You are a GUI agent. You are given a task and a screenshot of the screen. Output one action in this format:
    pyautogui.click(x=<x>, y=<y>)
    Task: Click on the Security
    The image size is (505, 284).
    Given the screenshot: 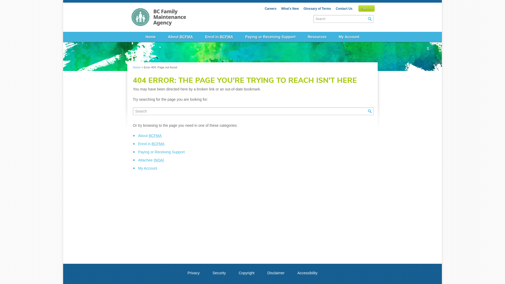 What is the action you would take?
    pyautogui.click(x=219, y=273)
    